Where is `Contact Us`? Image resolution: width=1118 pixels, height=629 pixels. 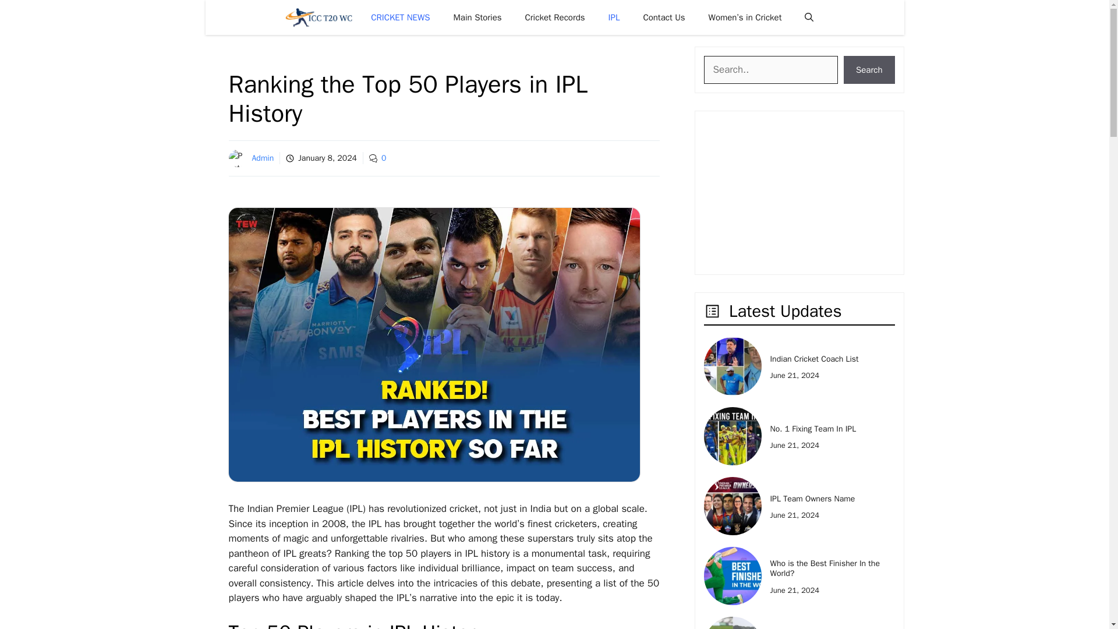
Contact Us is located at coordinates (664, 17).